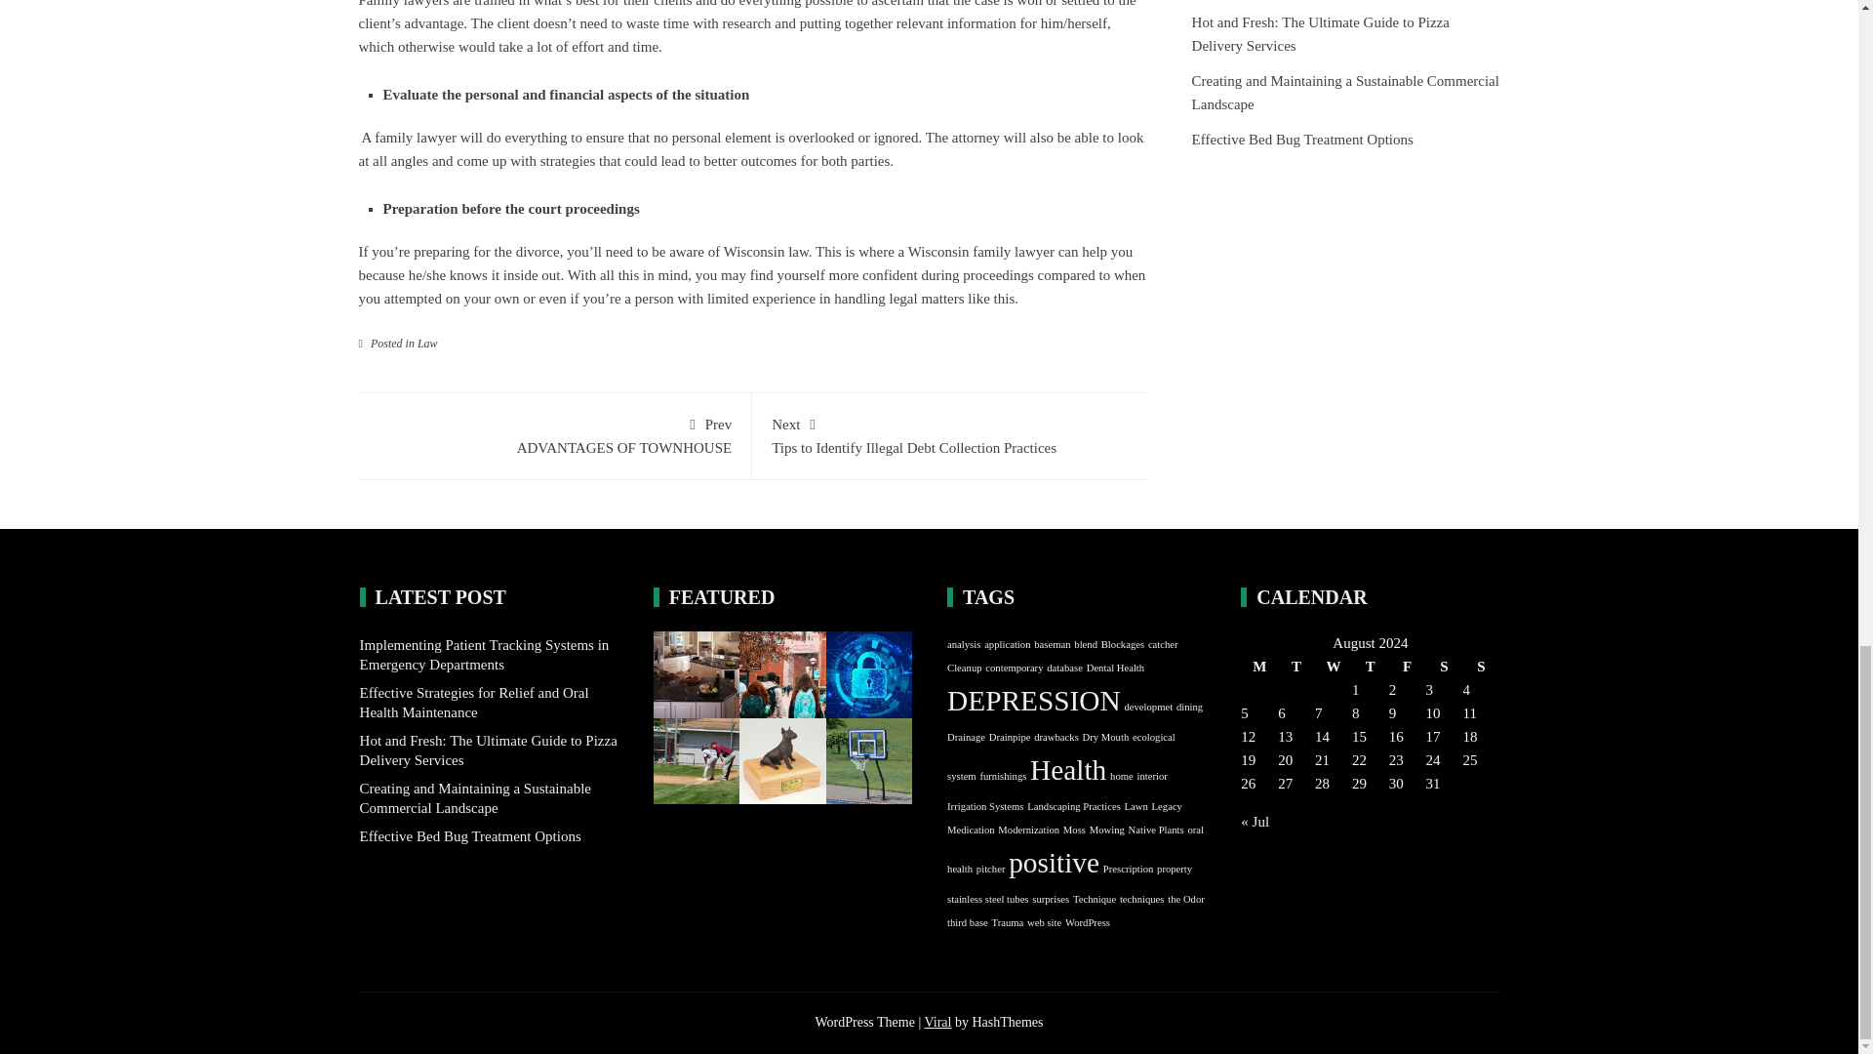 Image resolution: width=1873 pixels, height=1054 pixels. I want to click on Sunday, so click(1371, 666).